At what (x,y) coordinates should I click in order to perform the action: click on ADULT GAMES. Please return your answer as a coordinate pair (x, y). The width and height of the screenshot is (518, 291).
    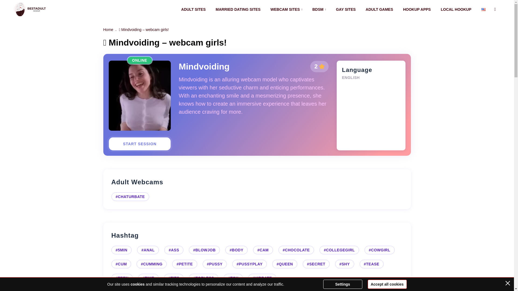
    Looking at the image, I should click on (379, 9).